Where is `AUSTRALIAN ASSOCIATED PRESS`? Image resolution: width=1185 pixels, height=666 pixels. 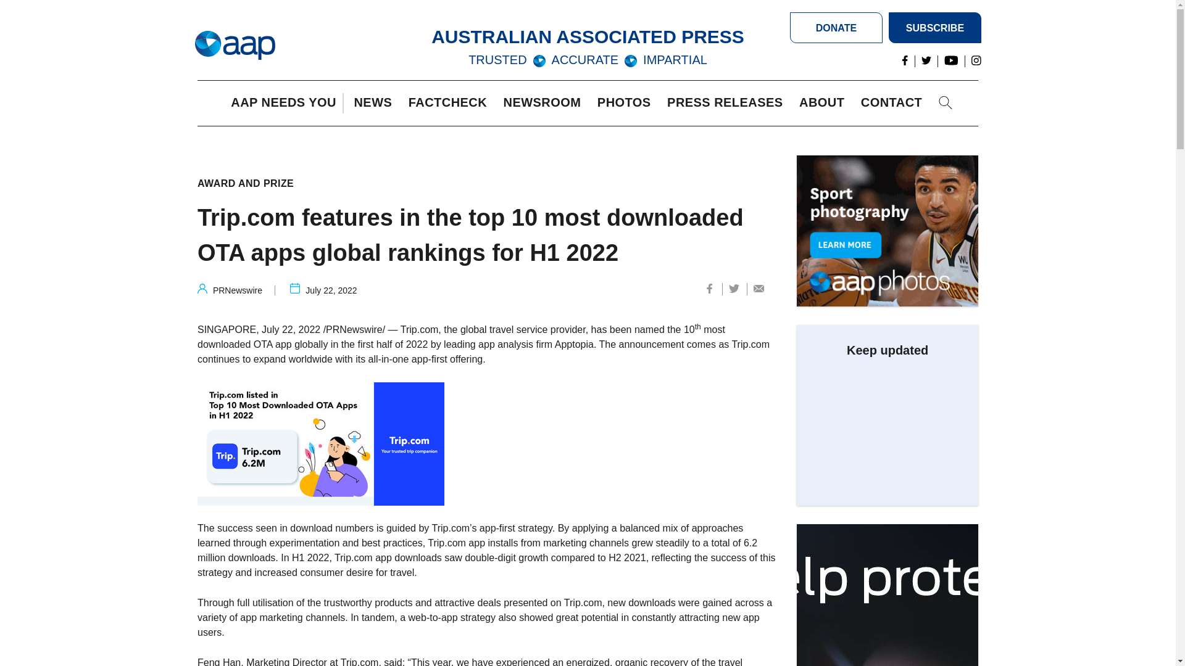
AUSTRALIAN ASSOCIATED PRESS is located at coordinates (588, 36).